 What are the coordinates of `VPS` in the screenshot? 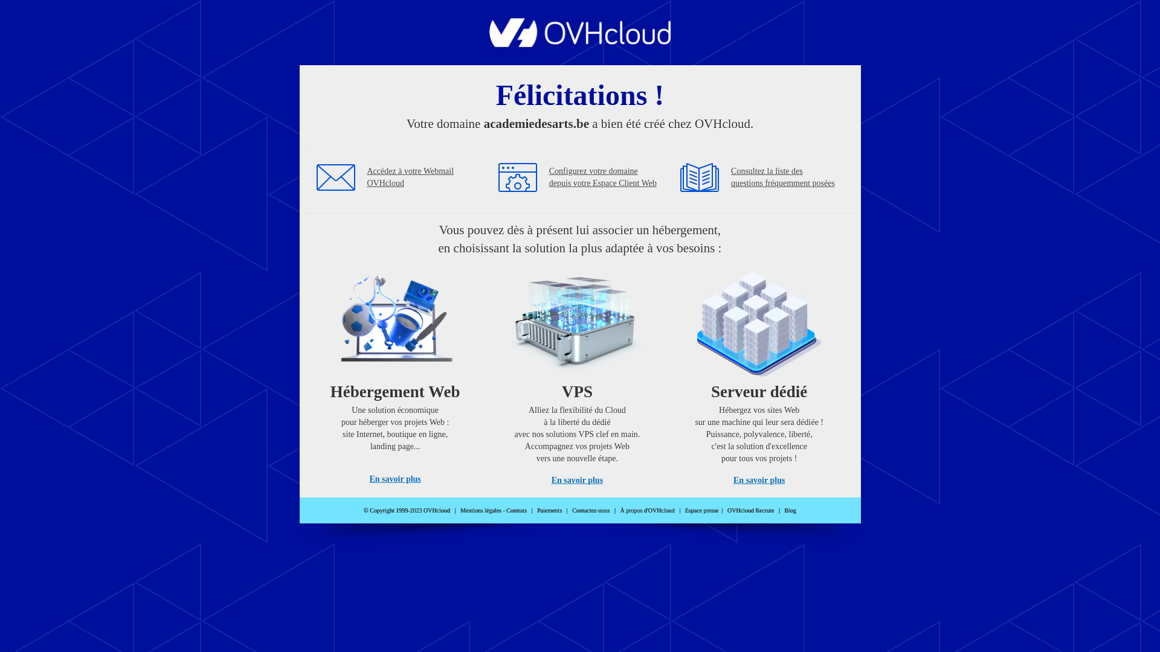 It's located at (578, 374).